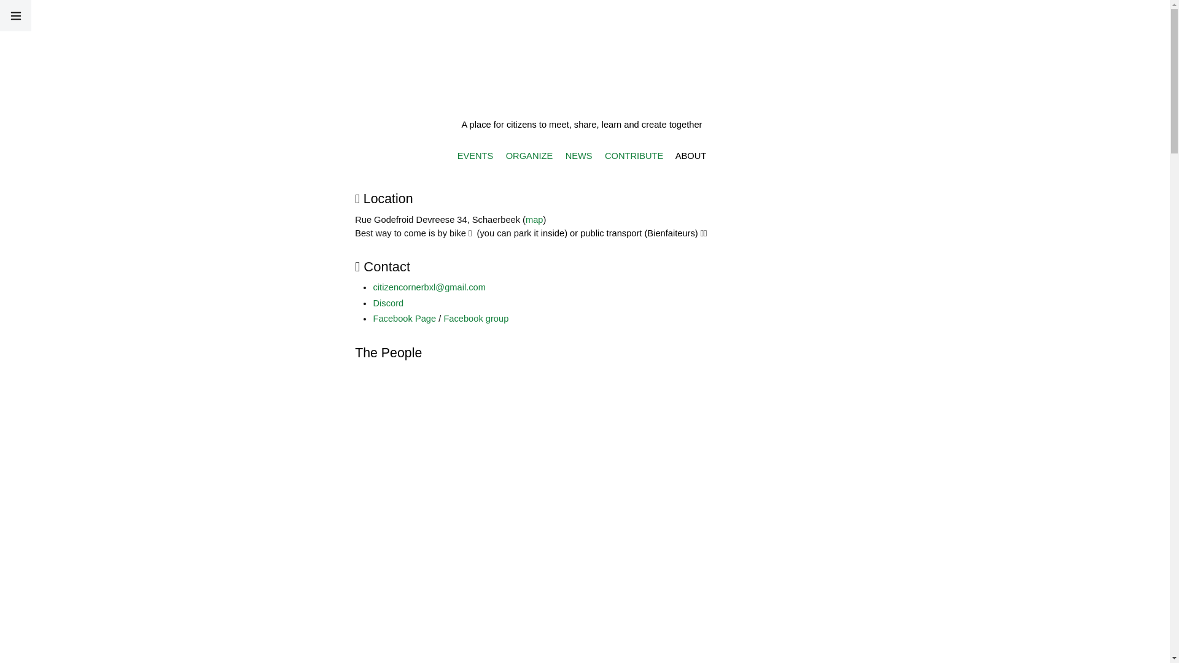 This screenshot has width=1179, height=663. What do you see at coordinates (429, 287) in the screenshot?
I see `citizencornerbxl@gmail.com` at bounding box center [429, 287].